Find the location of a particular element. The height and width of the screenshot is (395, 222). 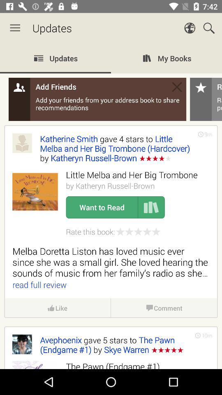

close add friends box is located at coordinates (177, 87).